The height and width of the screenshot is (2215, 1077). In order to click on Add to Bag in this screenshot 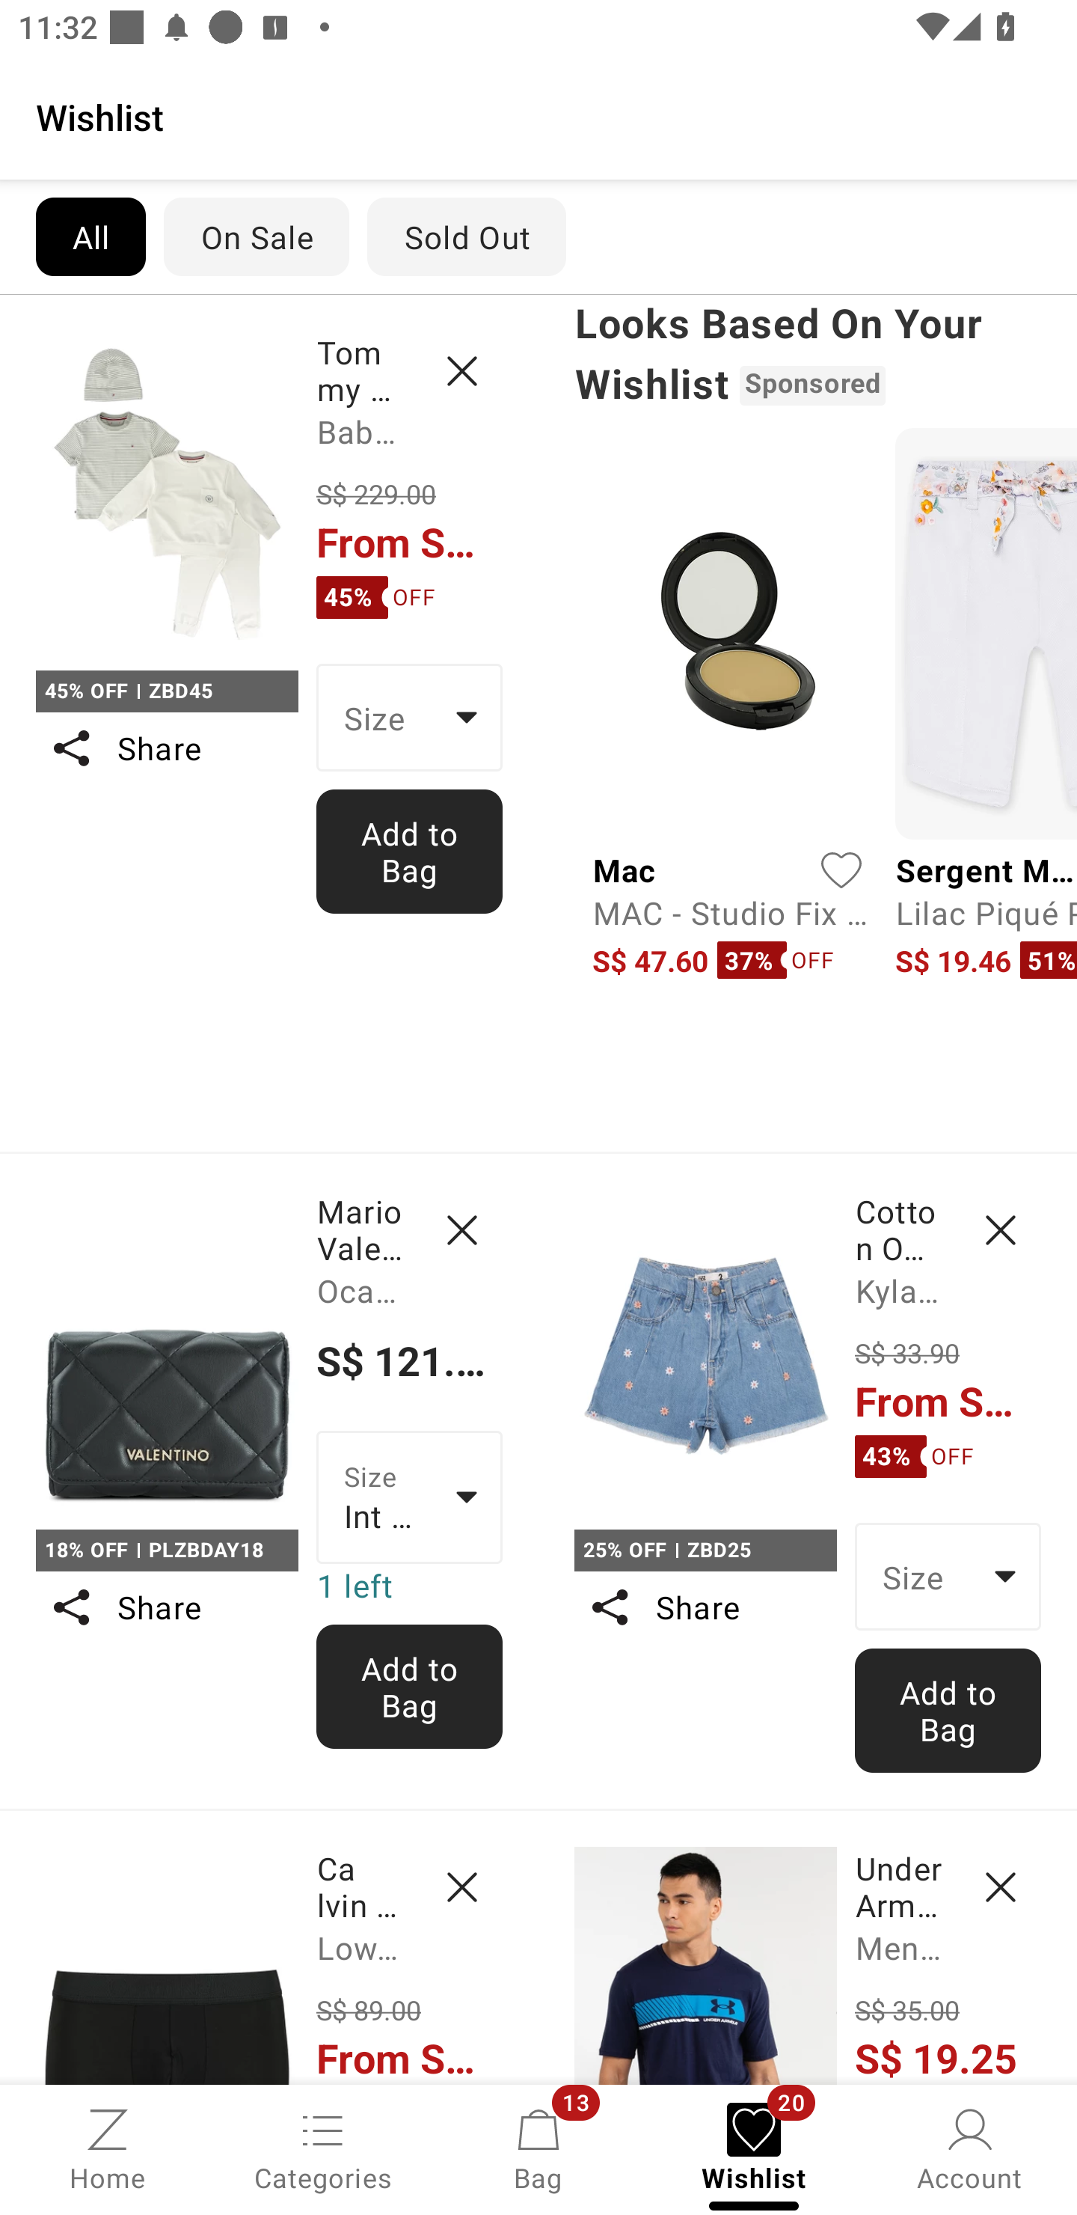, I will do `click(410, 850)`.